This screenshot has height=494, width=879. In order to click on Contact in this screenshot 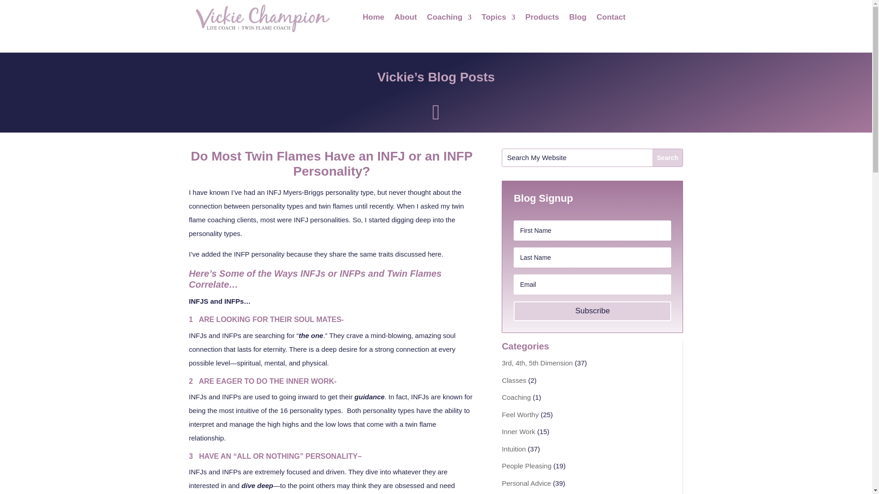, I will do `click(611, 19)`.